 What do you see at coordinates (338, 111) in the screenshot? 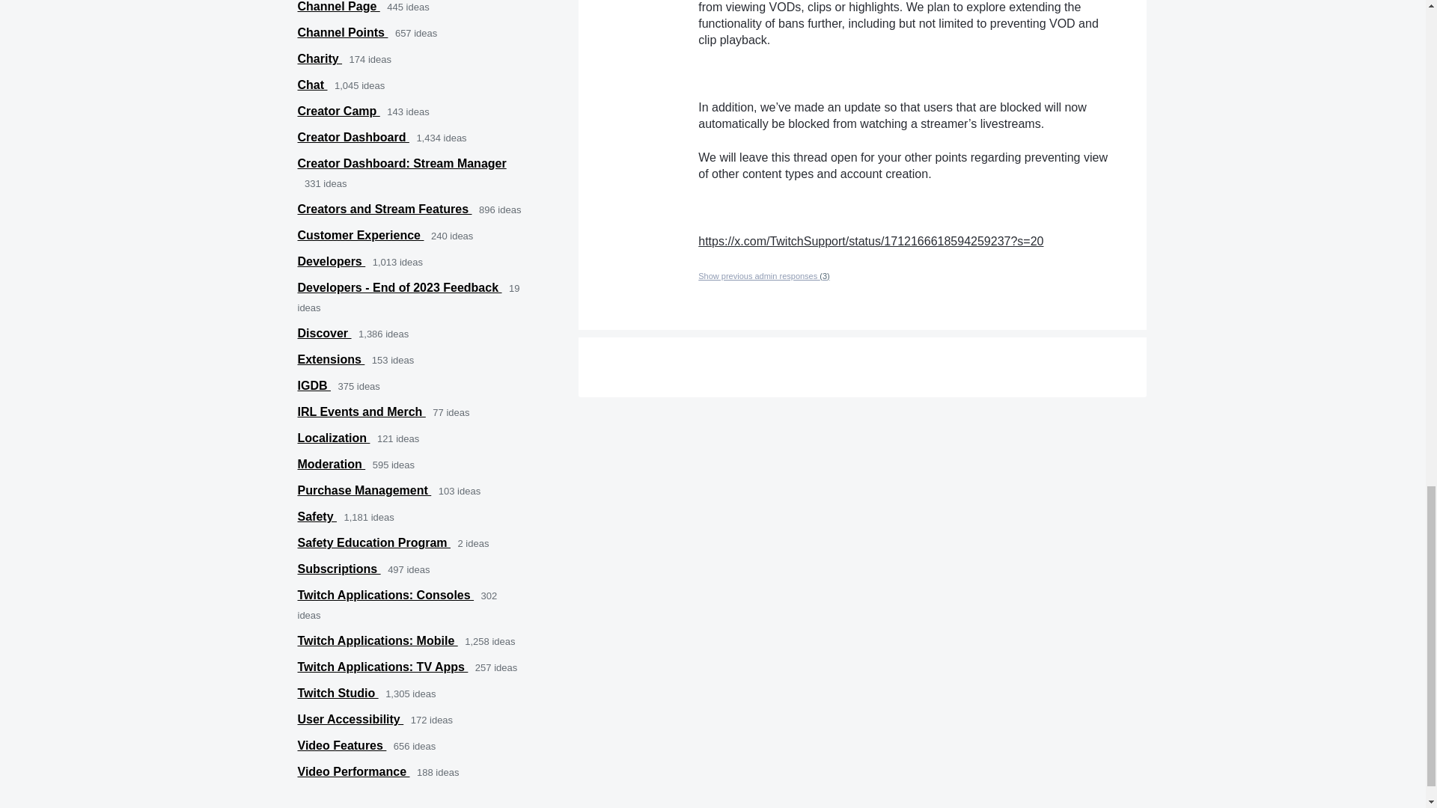
I see `Creator Camp` at bounding box center [338, 111].